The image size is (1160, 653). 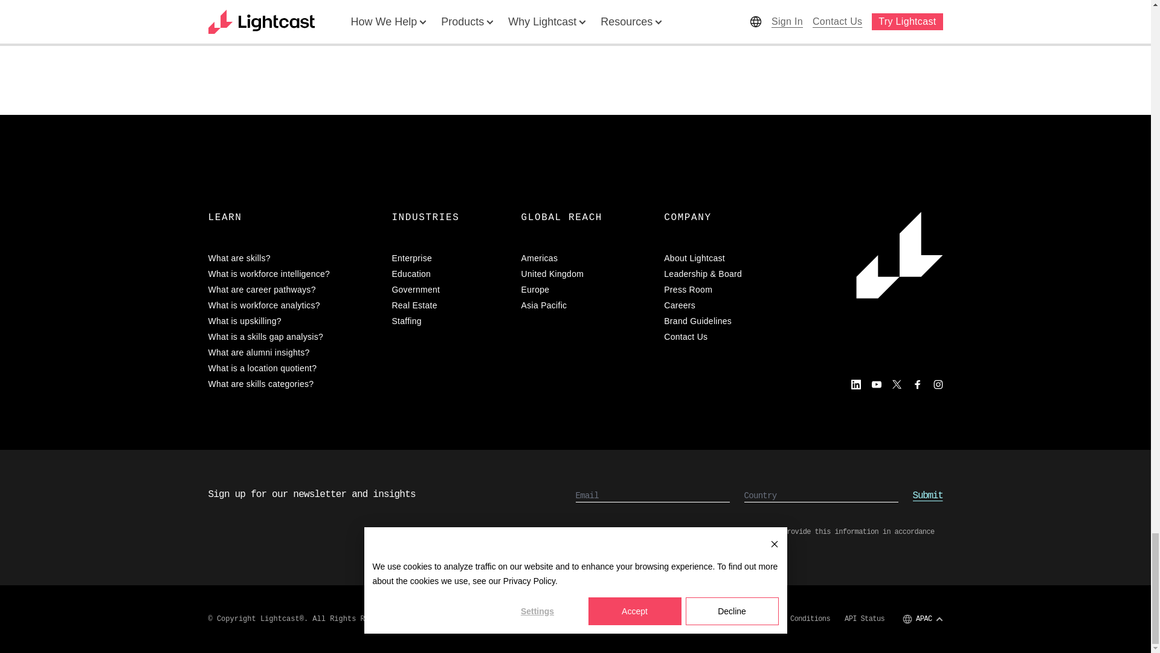 I want to click on What is workforce analytics?, so click(x=292, y=305).